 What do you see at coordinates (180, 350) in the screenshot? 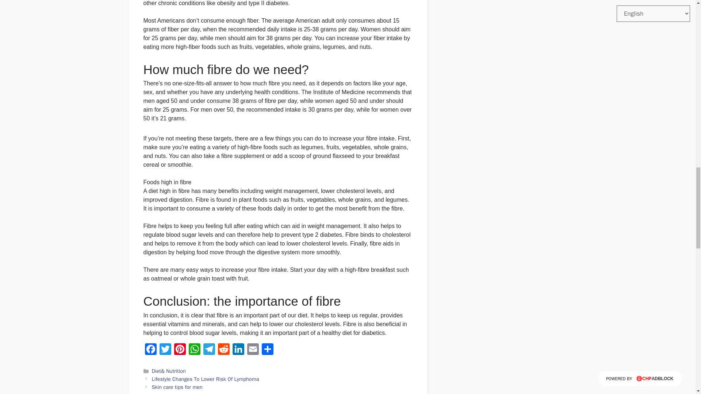
I see `Pinterest` at bounding box center [180, 350].